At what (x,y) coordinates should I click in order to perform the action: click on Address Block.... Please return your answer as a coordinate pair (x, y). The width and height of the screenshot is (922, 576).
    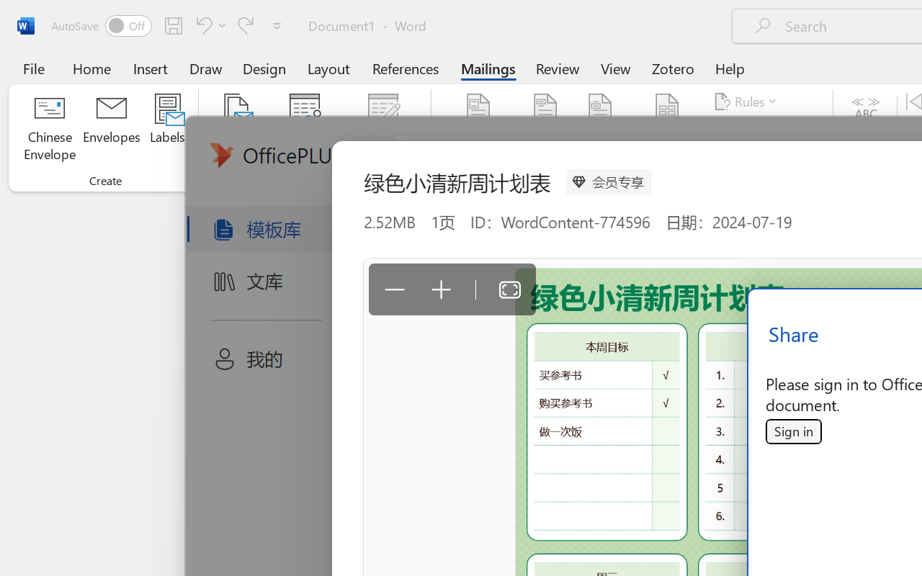
    Looking at the image, I should click on (545, 130).